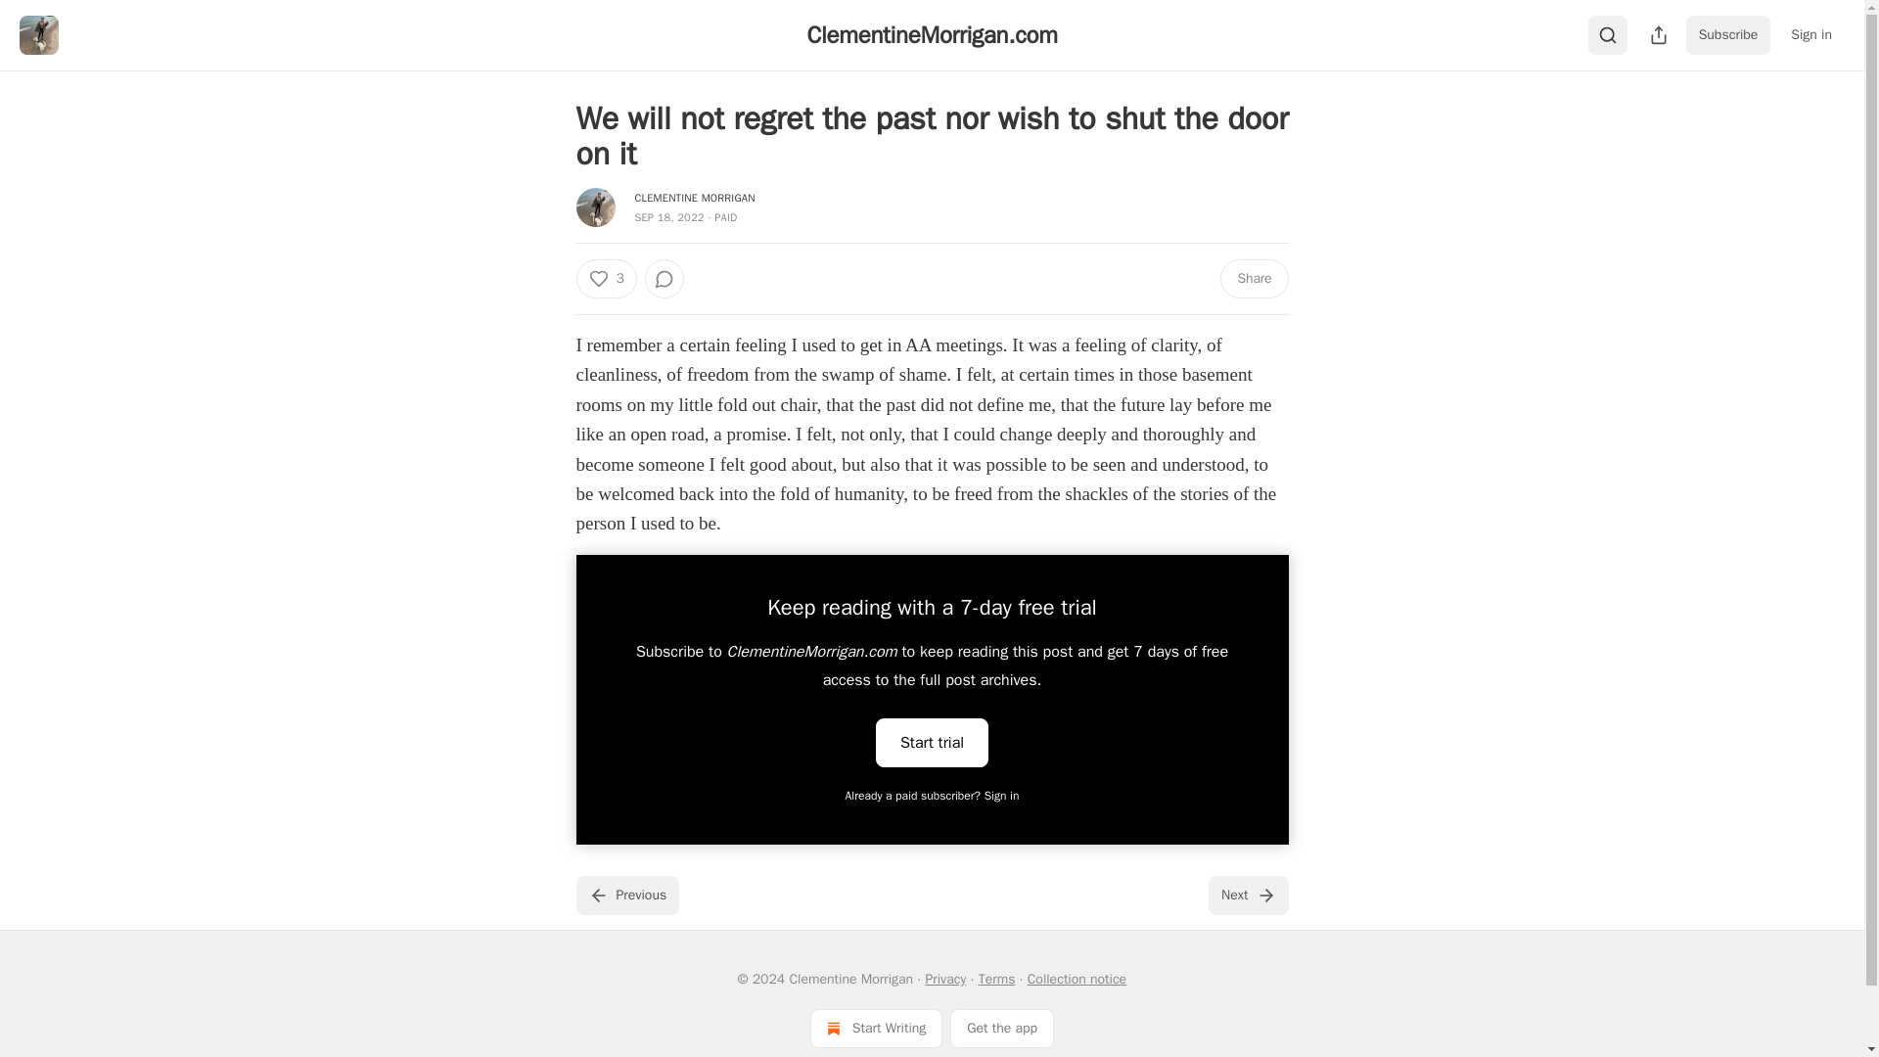 This screenshot has width=1879, height=1057. Describe the element at coordinates (1810, 35) in the screenshot. I see `Sign in` at that location.